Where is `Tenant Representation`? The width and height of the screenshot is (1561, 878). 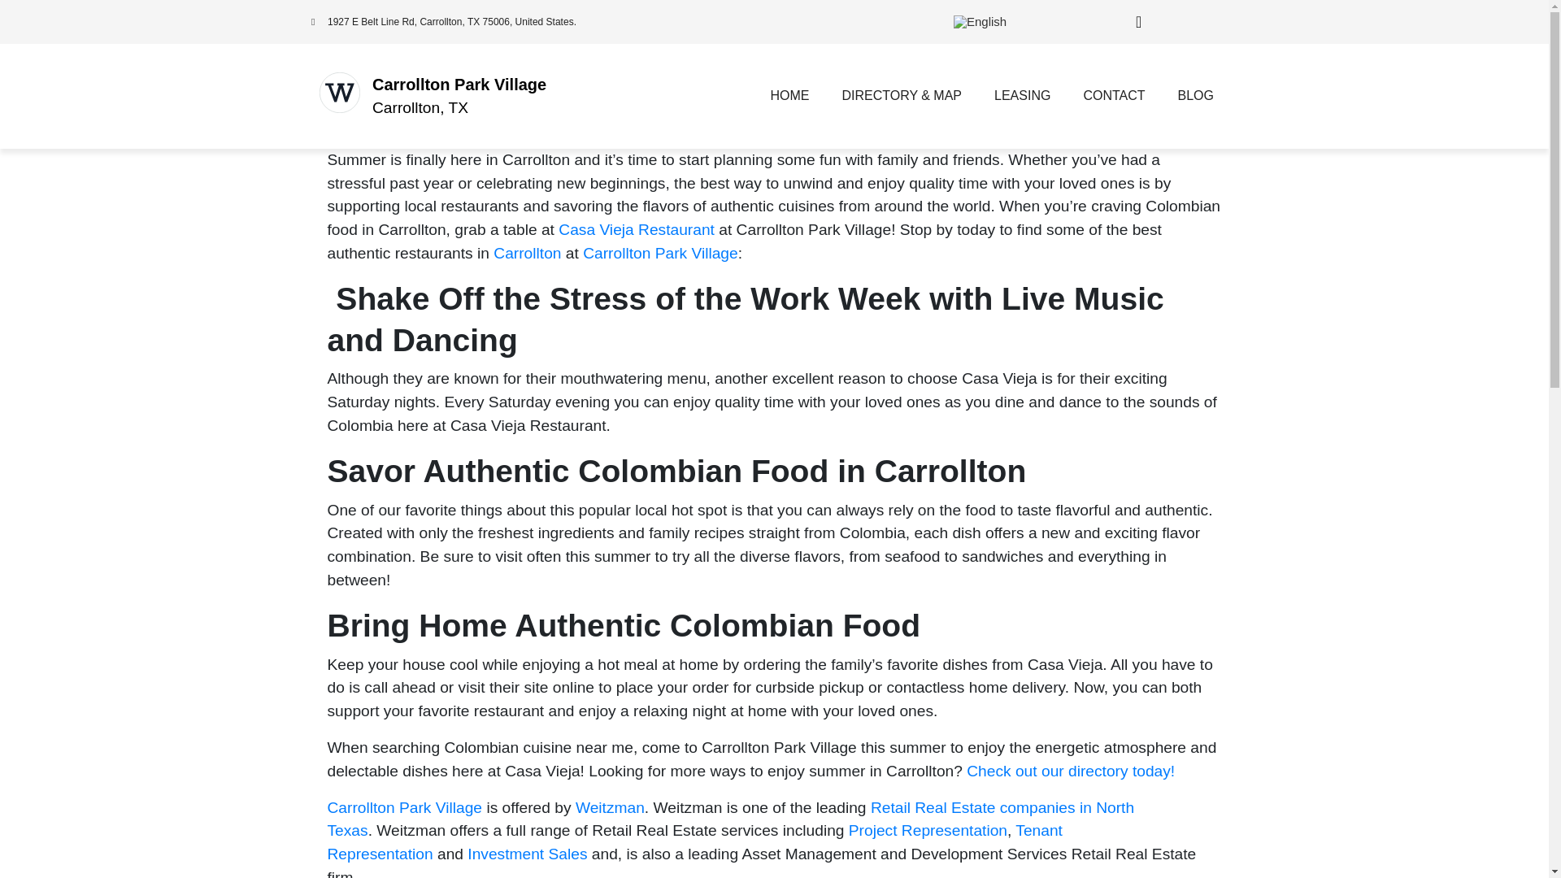
Tenant Representation is located at coordinates (694, 841).